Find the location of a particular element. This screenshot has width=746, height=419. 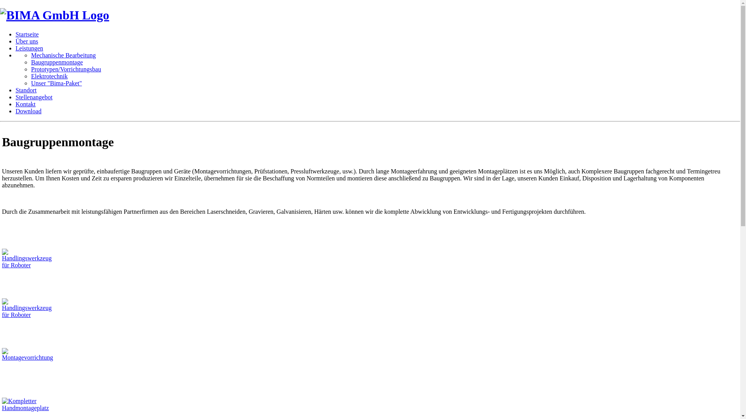

Zur Startseite is located at coordinates (54, 15).